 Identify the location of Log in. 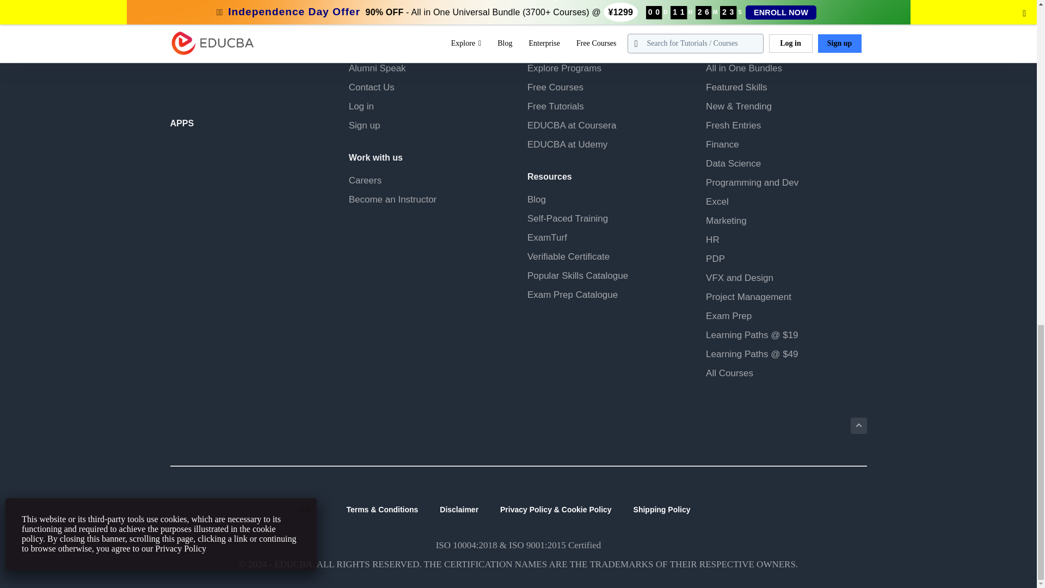
(361, 106).